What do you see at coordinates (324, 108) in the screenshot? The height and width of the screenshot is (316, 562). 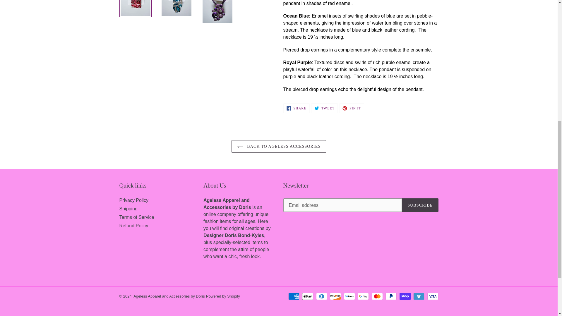 I see `Powered by Shopify` at bounding box center [324, 108].